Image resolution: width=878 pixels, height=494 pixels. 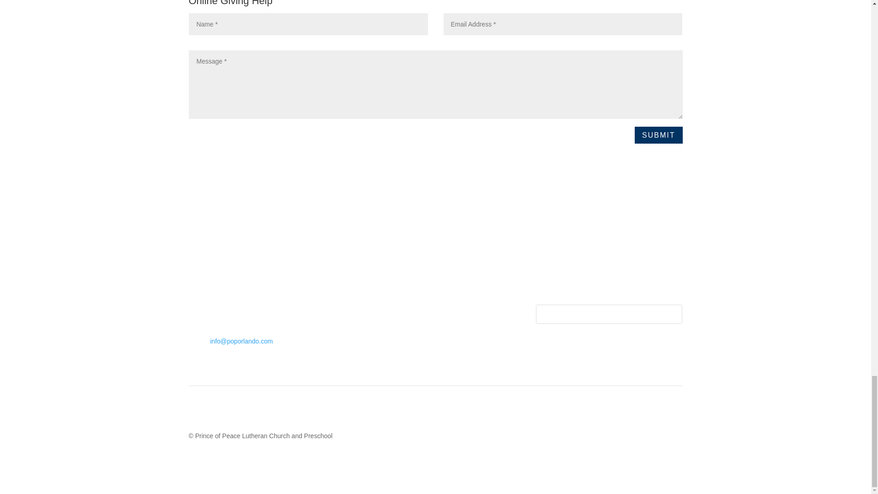 What do you see at coordinates (543, 280) in the screenshot?
I see `Follow on Facebook` at bounding box center [543, 280].